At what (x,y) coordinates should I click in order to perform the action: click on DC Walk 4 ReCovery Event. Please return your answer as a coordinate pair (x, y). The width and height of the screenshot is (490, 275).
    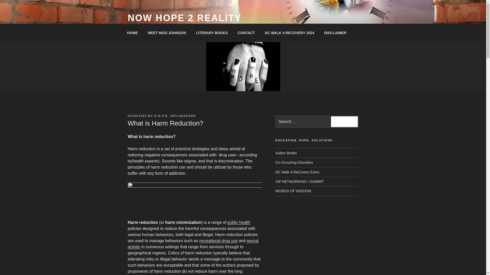
    Looking at the image, I should click on (297, 172).